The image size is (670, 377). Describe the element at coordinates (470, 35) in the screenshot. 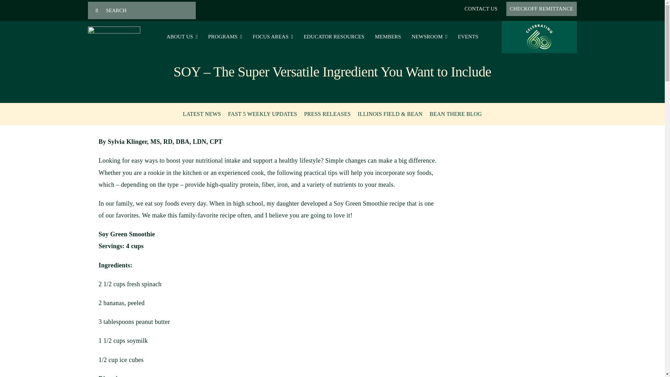

I see `EVENTS` at that location.